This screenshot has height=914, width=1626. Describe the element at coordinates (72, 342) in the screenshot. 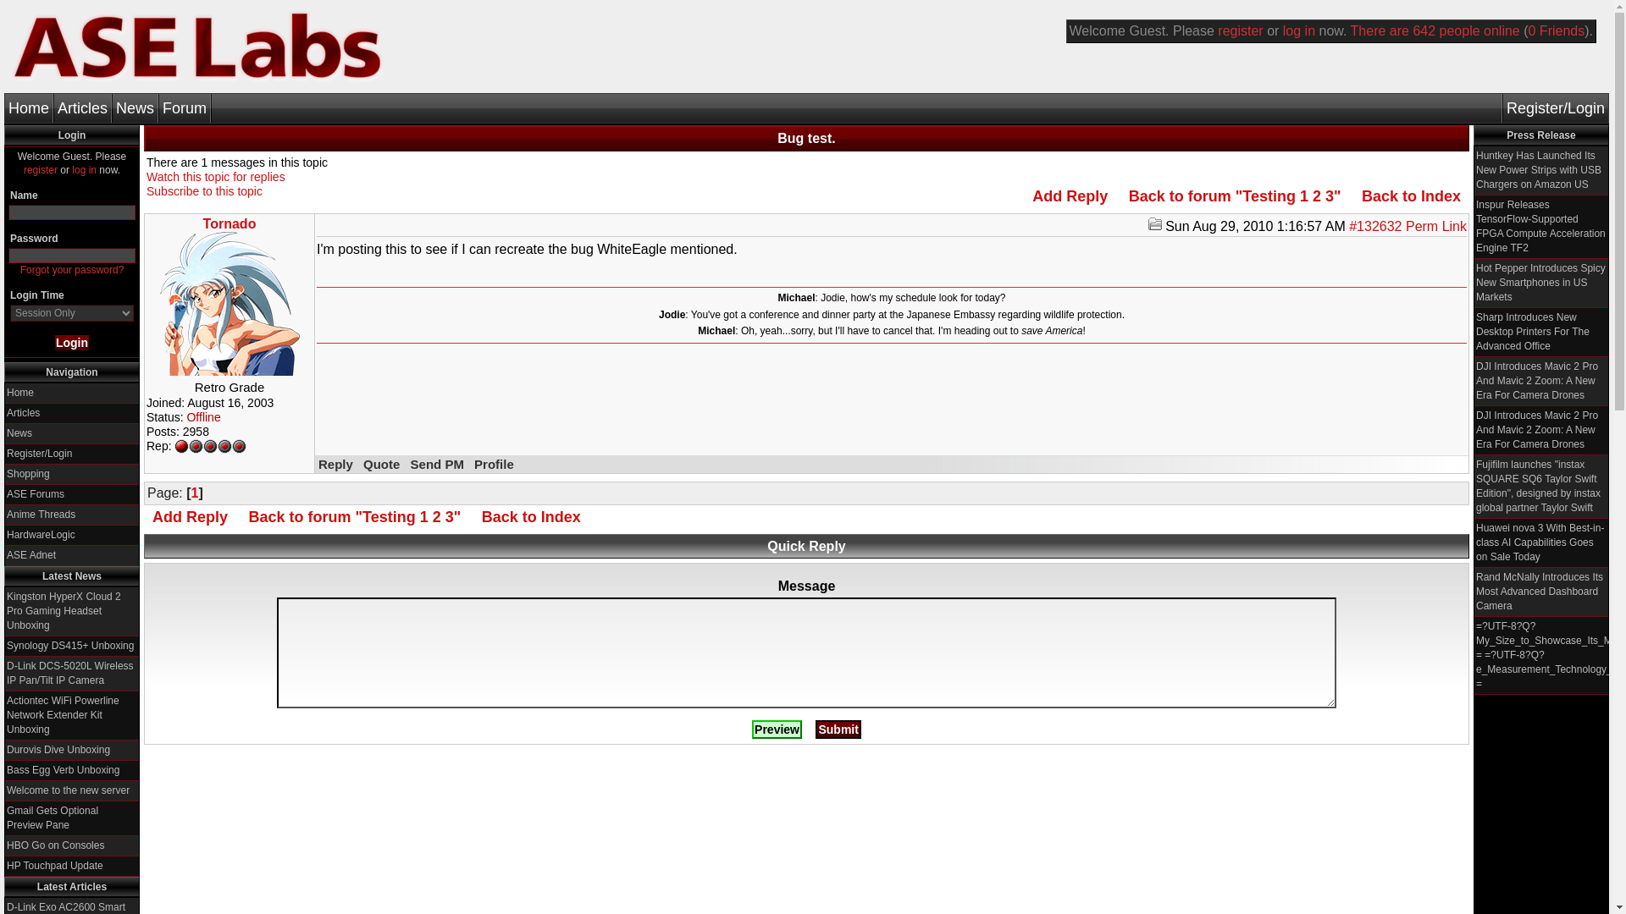

I see `Login` at that location.